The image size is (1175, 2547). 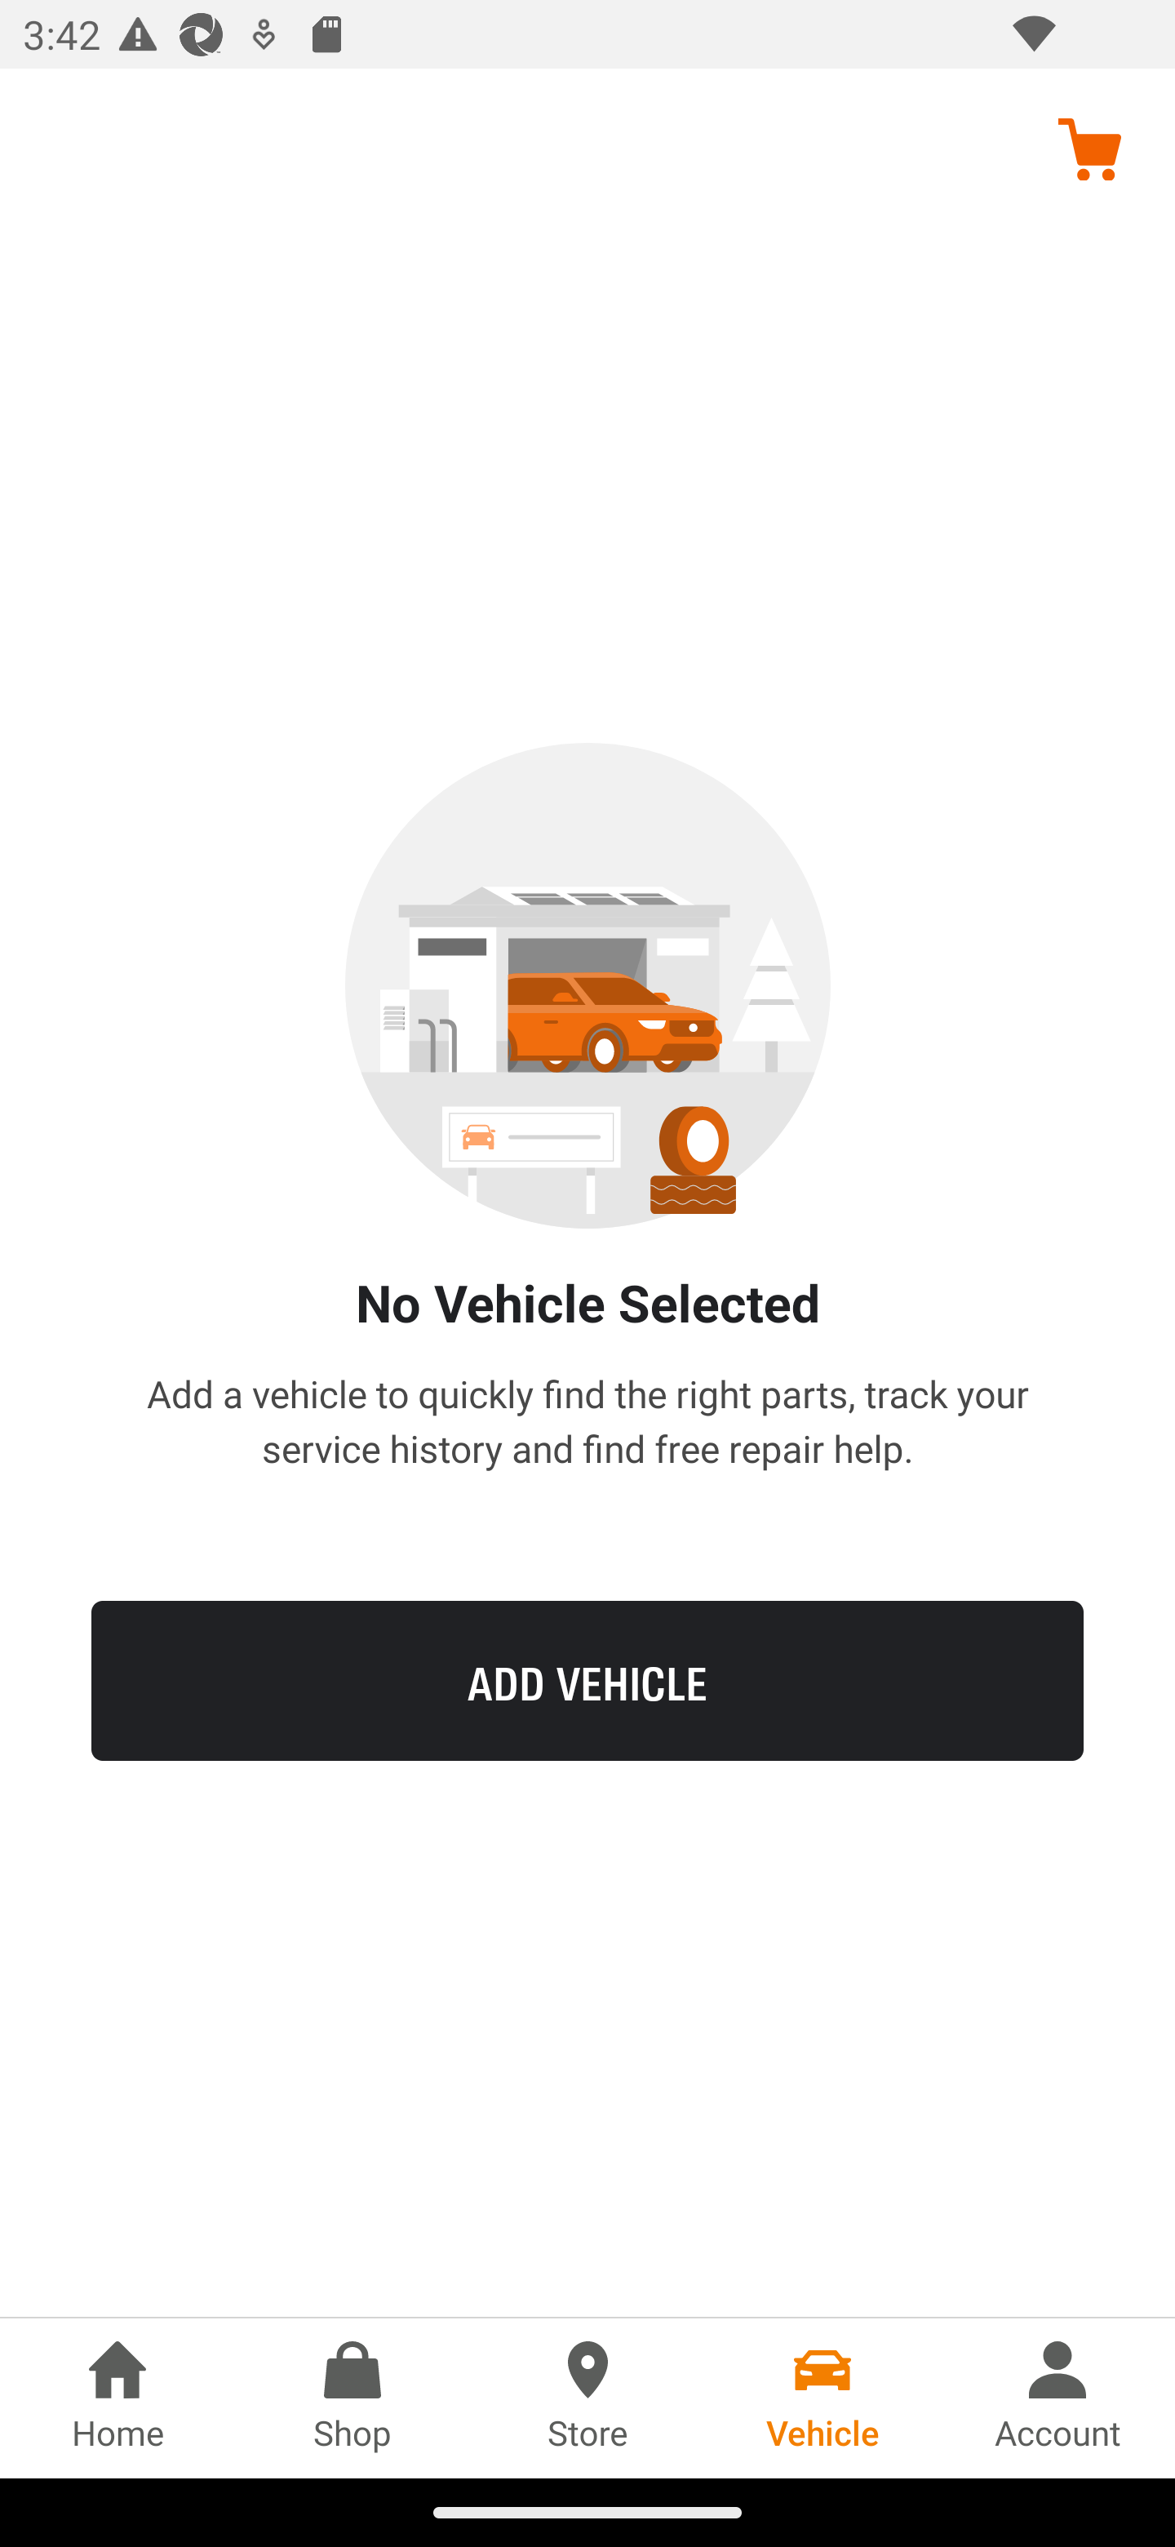 I want to click on Account, so click(x=1057, y=2398).